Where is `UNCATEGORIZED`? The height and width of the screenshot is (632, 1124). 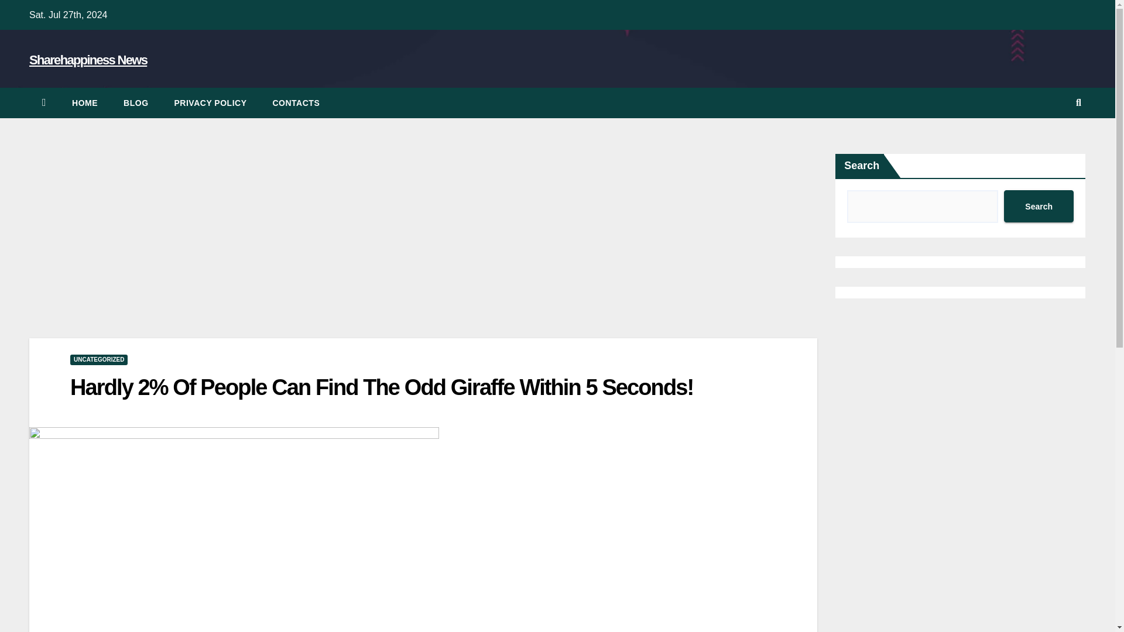 UNCATEGORIZED is located at coordinates (98, 359).